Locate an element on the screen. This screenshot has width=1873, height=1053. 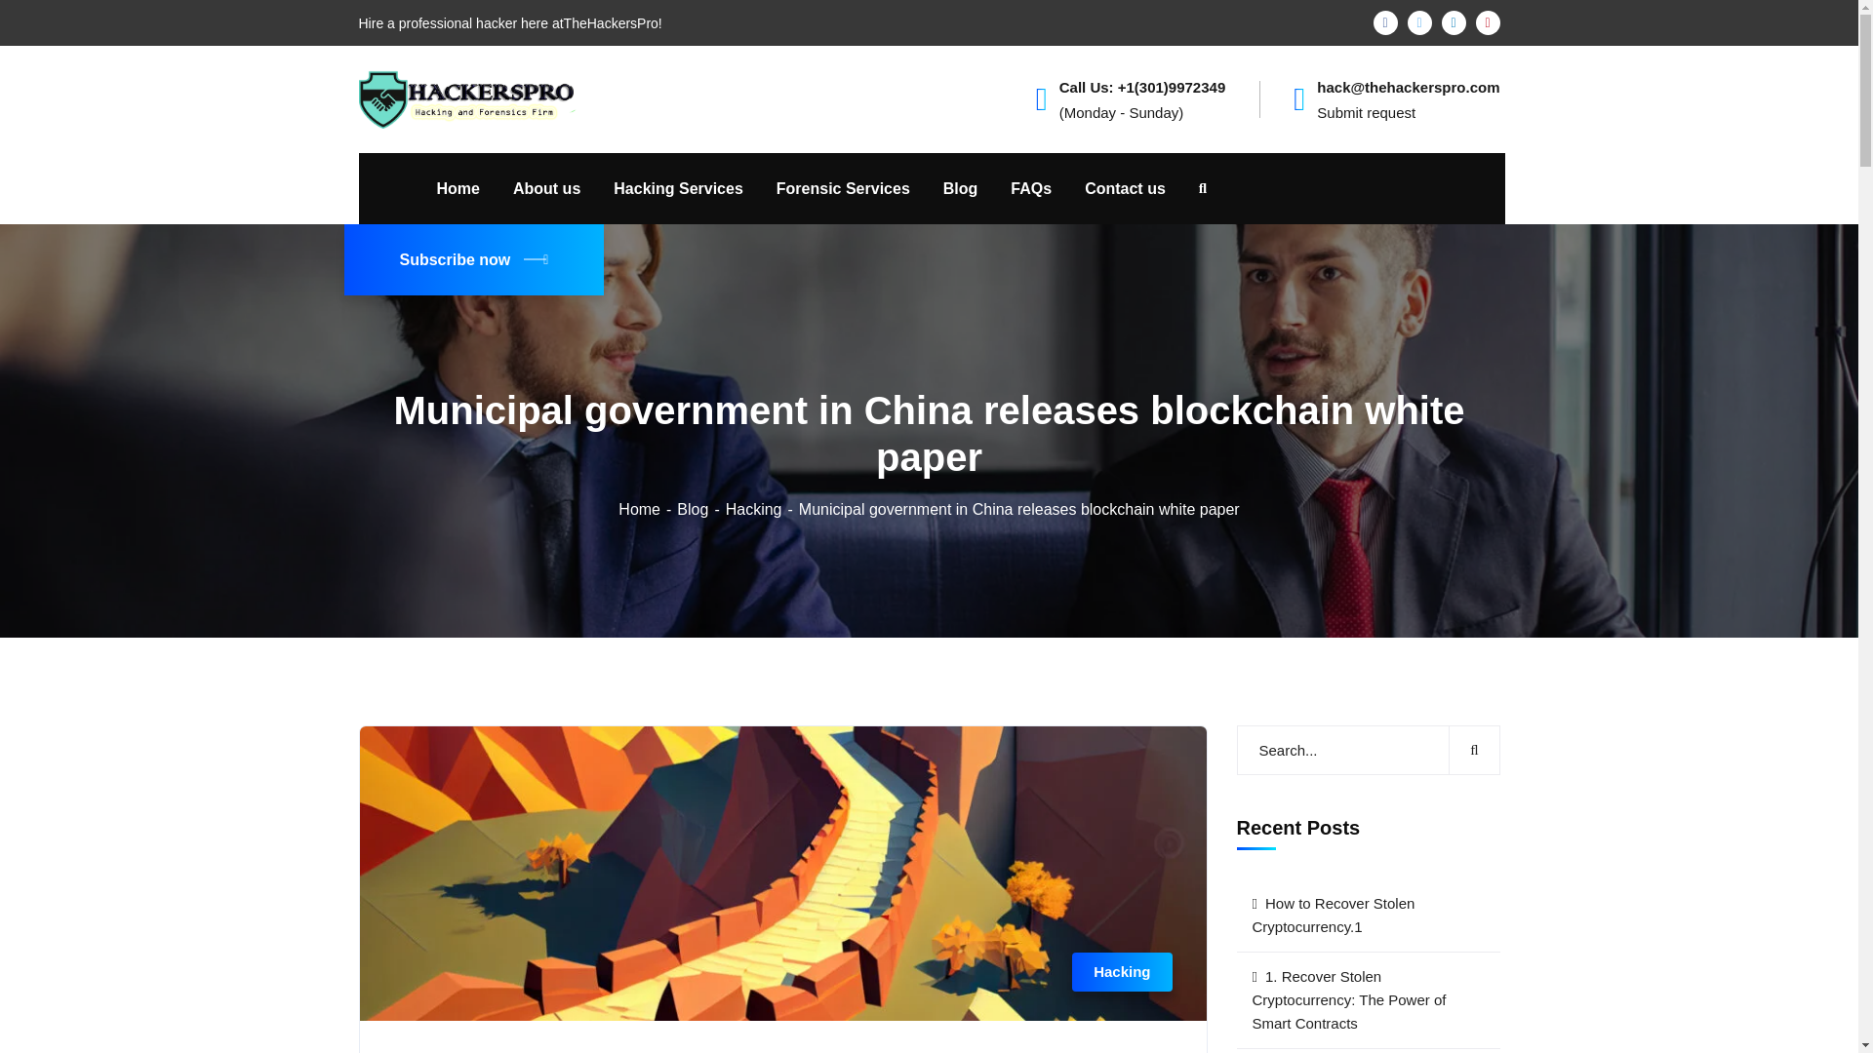
Subscribe now is located at coordinates (472, 259).